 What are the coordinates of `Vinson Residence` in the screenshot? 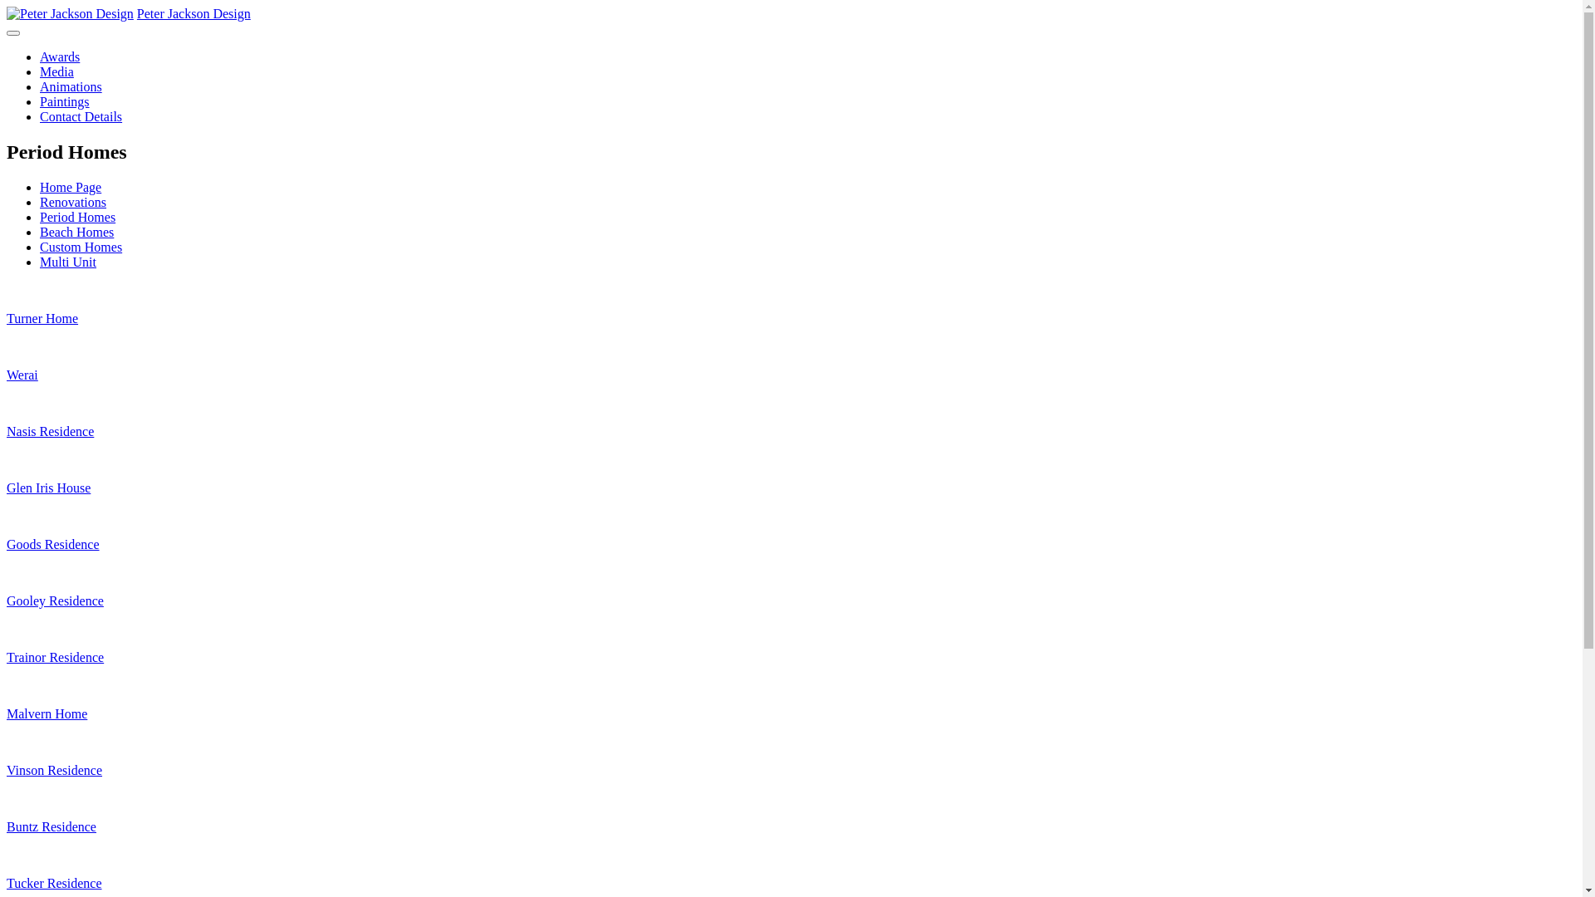 It's located at (791, 785).